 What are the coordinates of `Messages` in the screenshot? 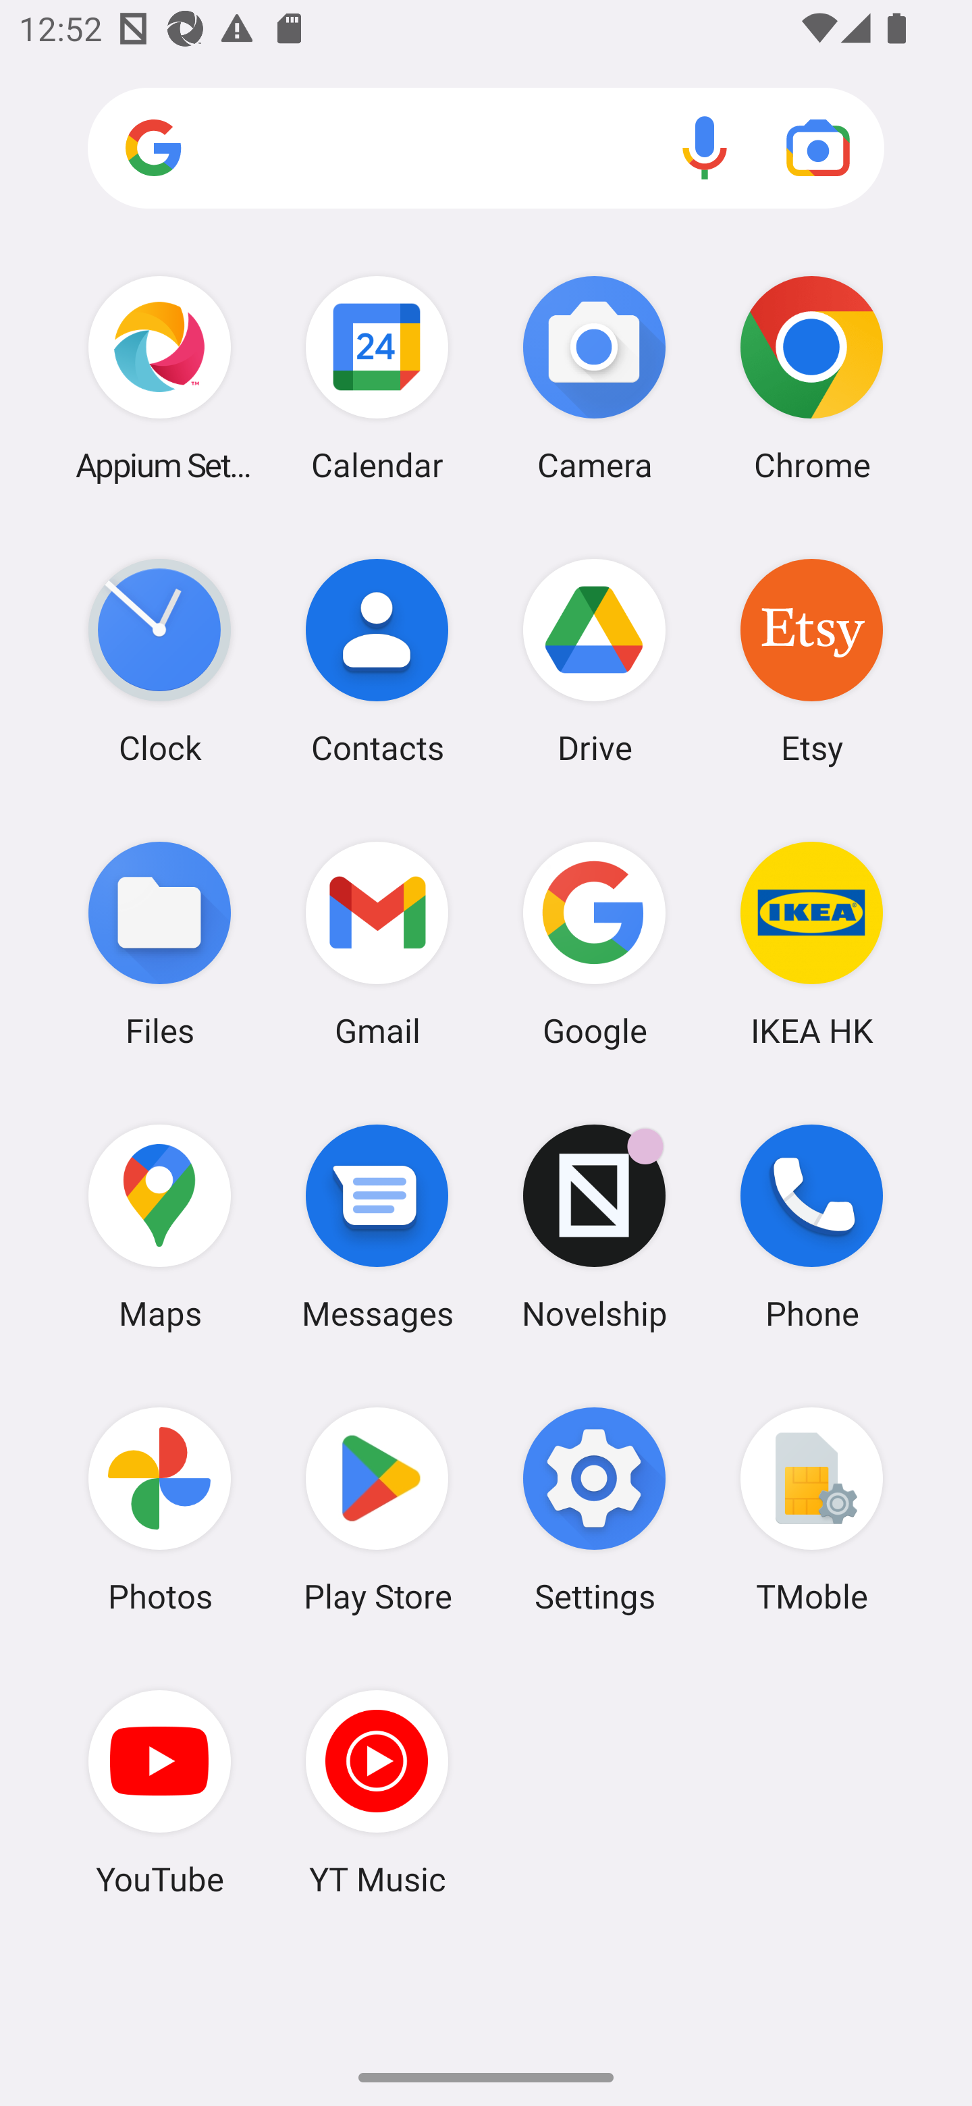 It's located at (377, 1226).